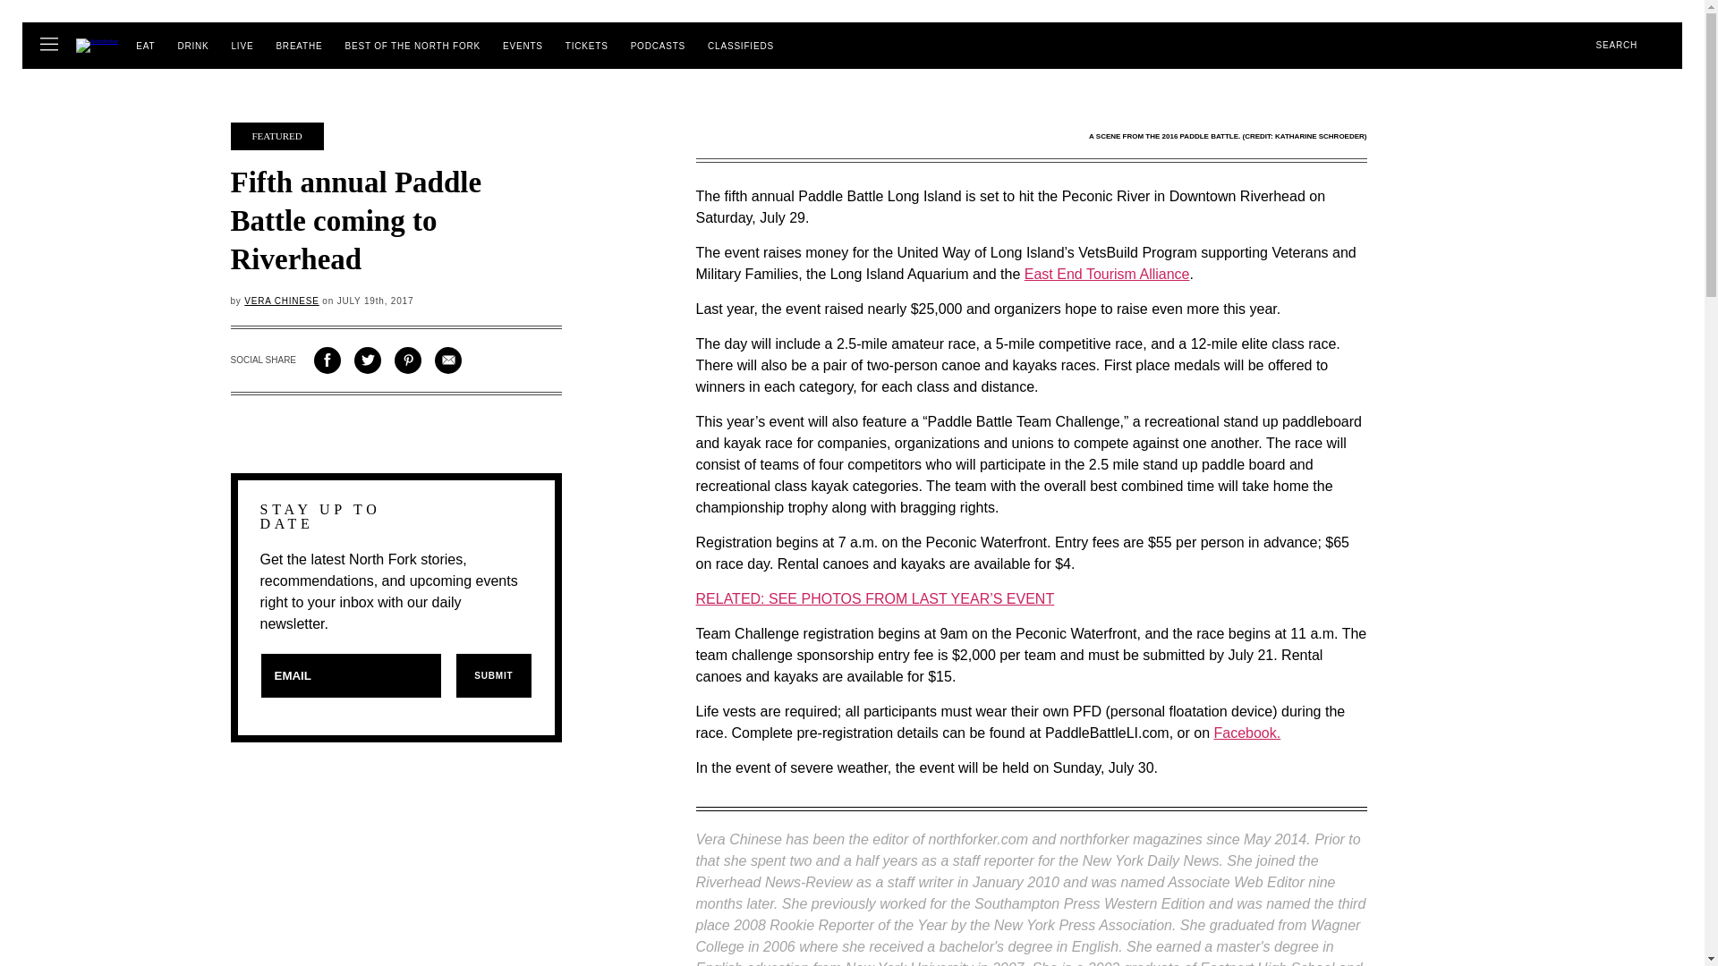 The width and height of the screenshot is (1718, 966). I want to click on Share via email., so click(447, 360).